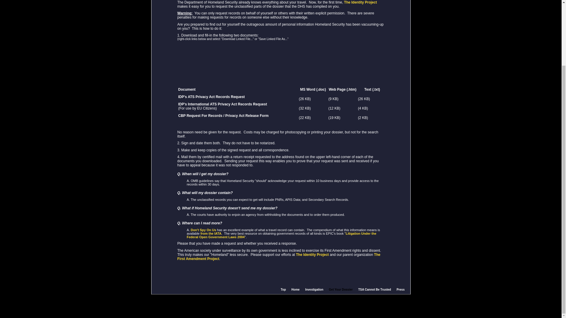  What do you see at coordinates (295, 290) in the screenshot?
I see `Home` at bounding box center [295, 290].